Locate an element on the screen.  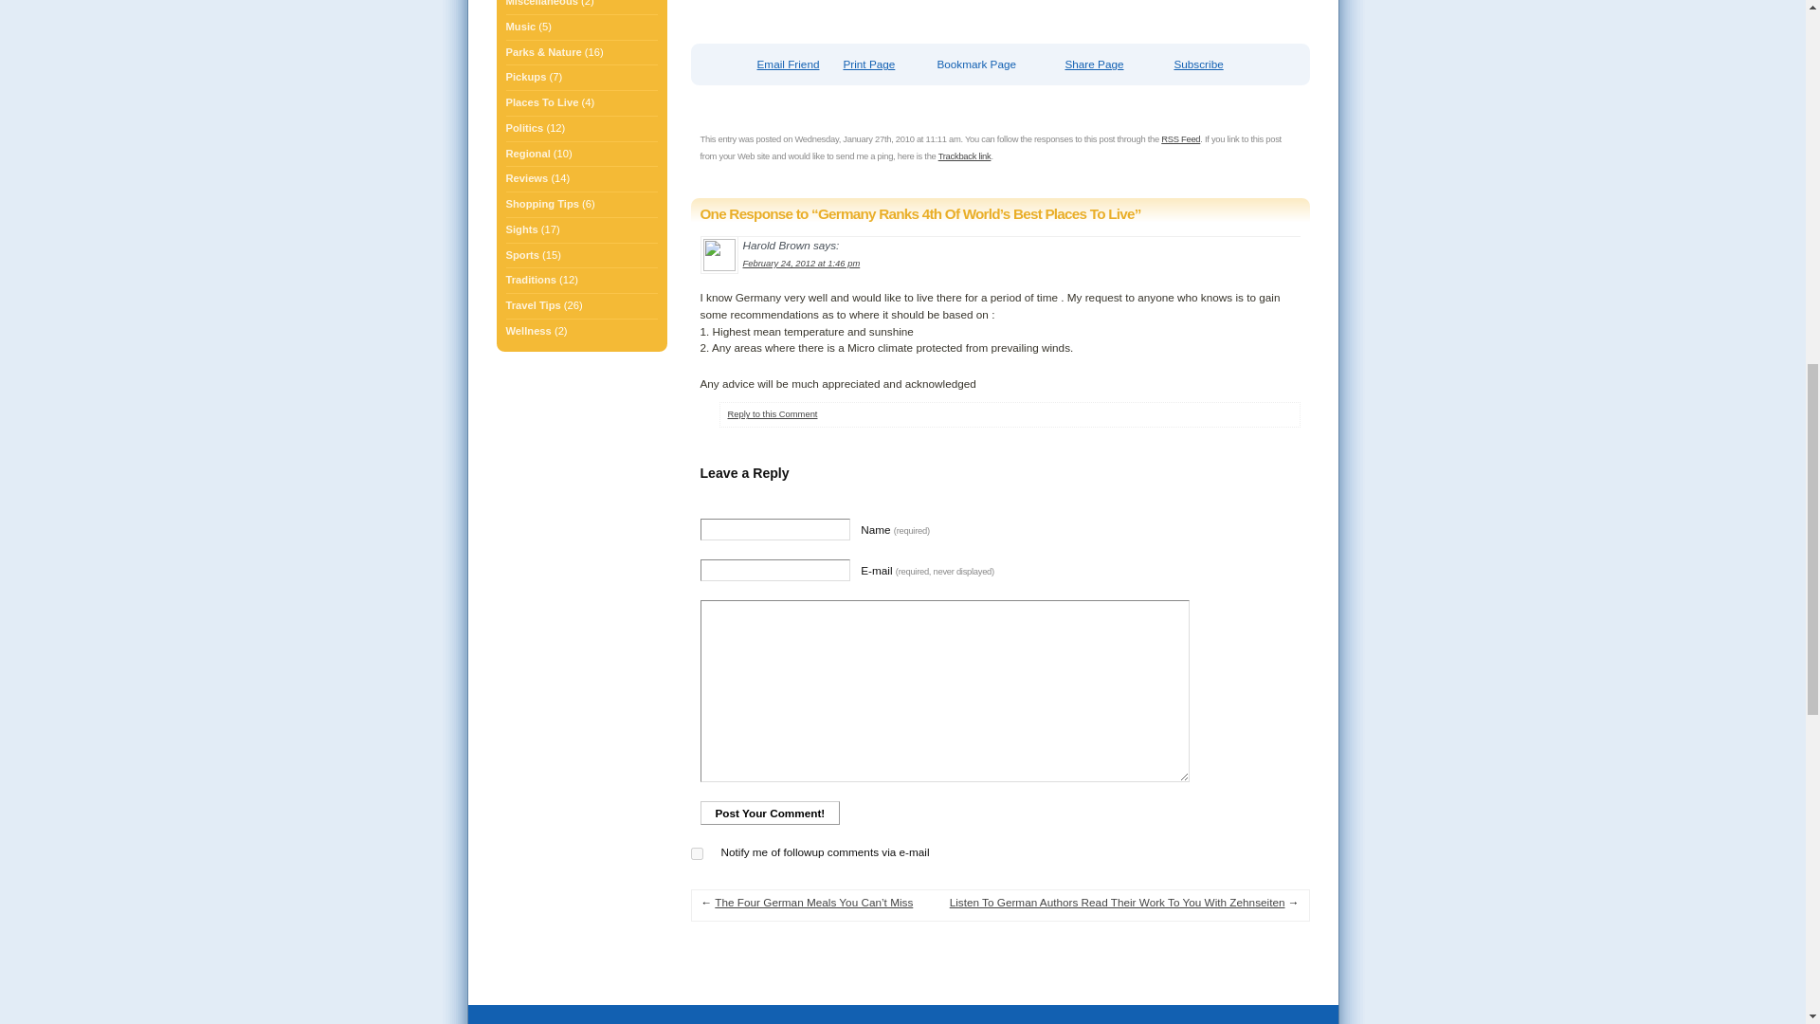
Print Page is located at coordinates (866, 64).